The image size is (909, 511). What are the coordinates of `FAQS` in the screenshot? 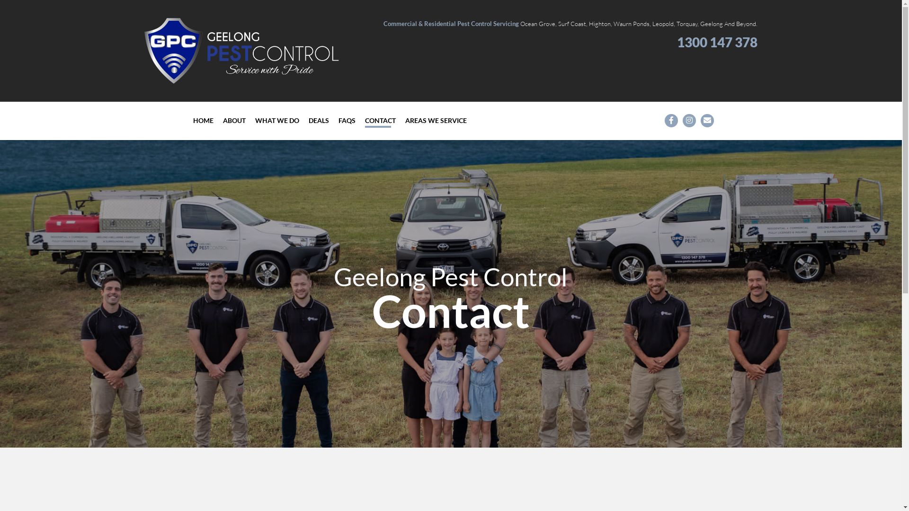 It's located at (347, 121).